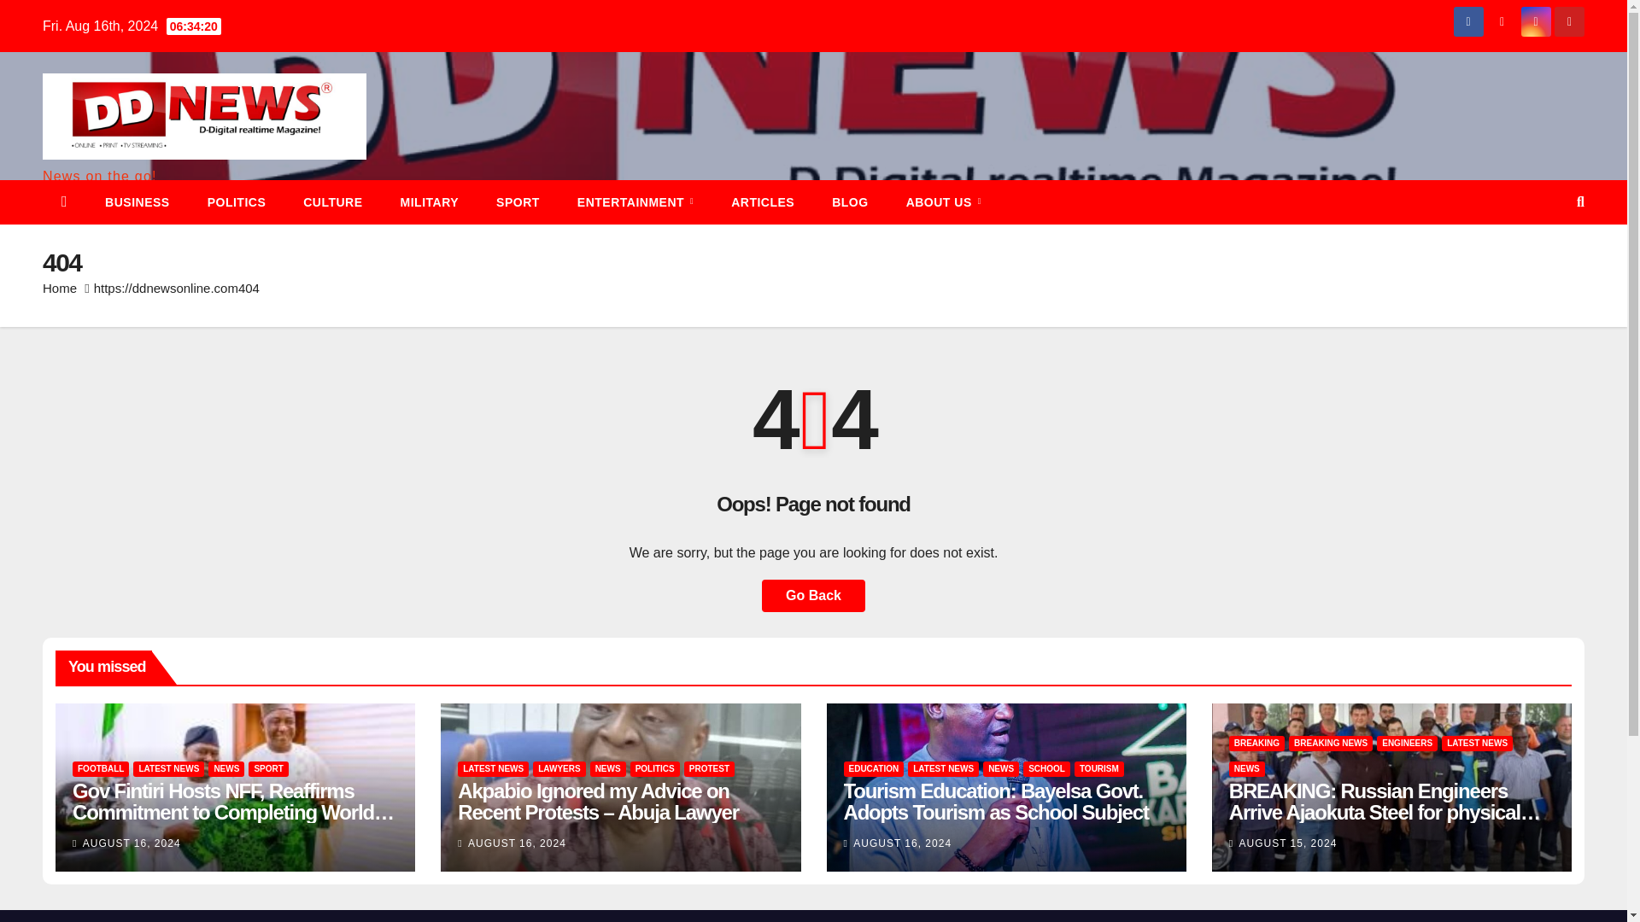 This screenshot has height=922, width=1640. Describe the element at coordinates (225, 769) in the screenshot. I see `NEWS` at that location.